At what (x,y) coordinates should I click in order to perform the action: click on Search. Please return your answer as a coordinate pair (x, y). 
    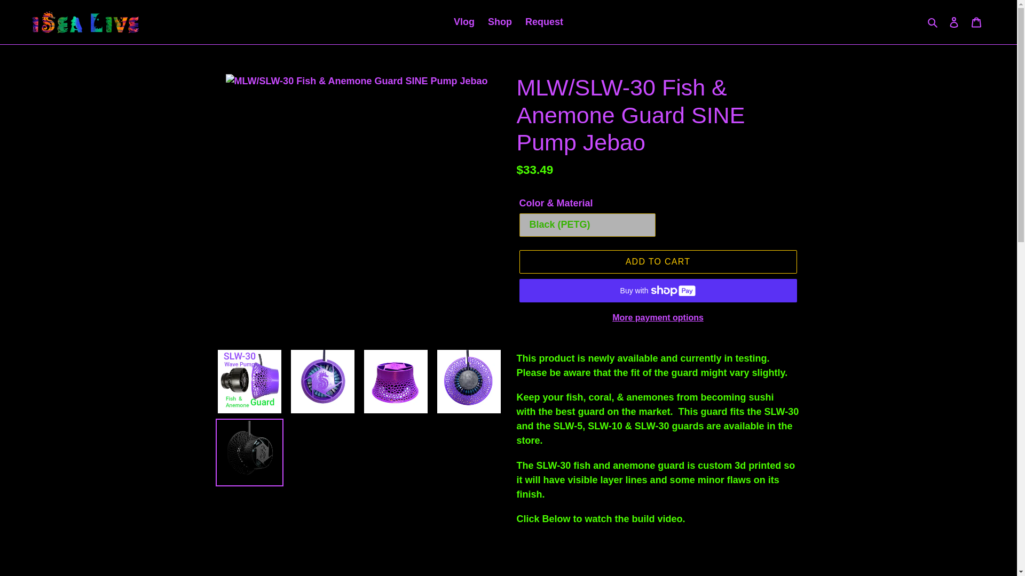
    Looking at the image, I should click on (933, 22).